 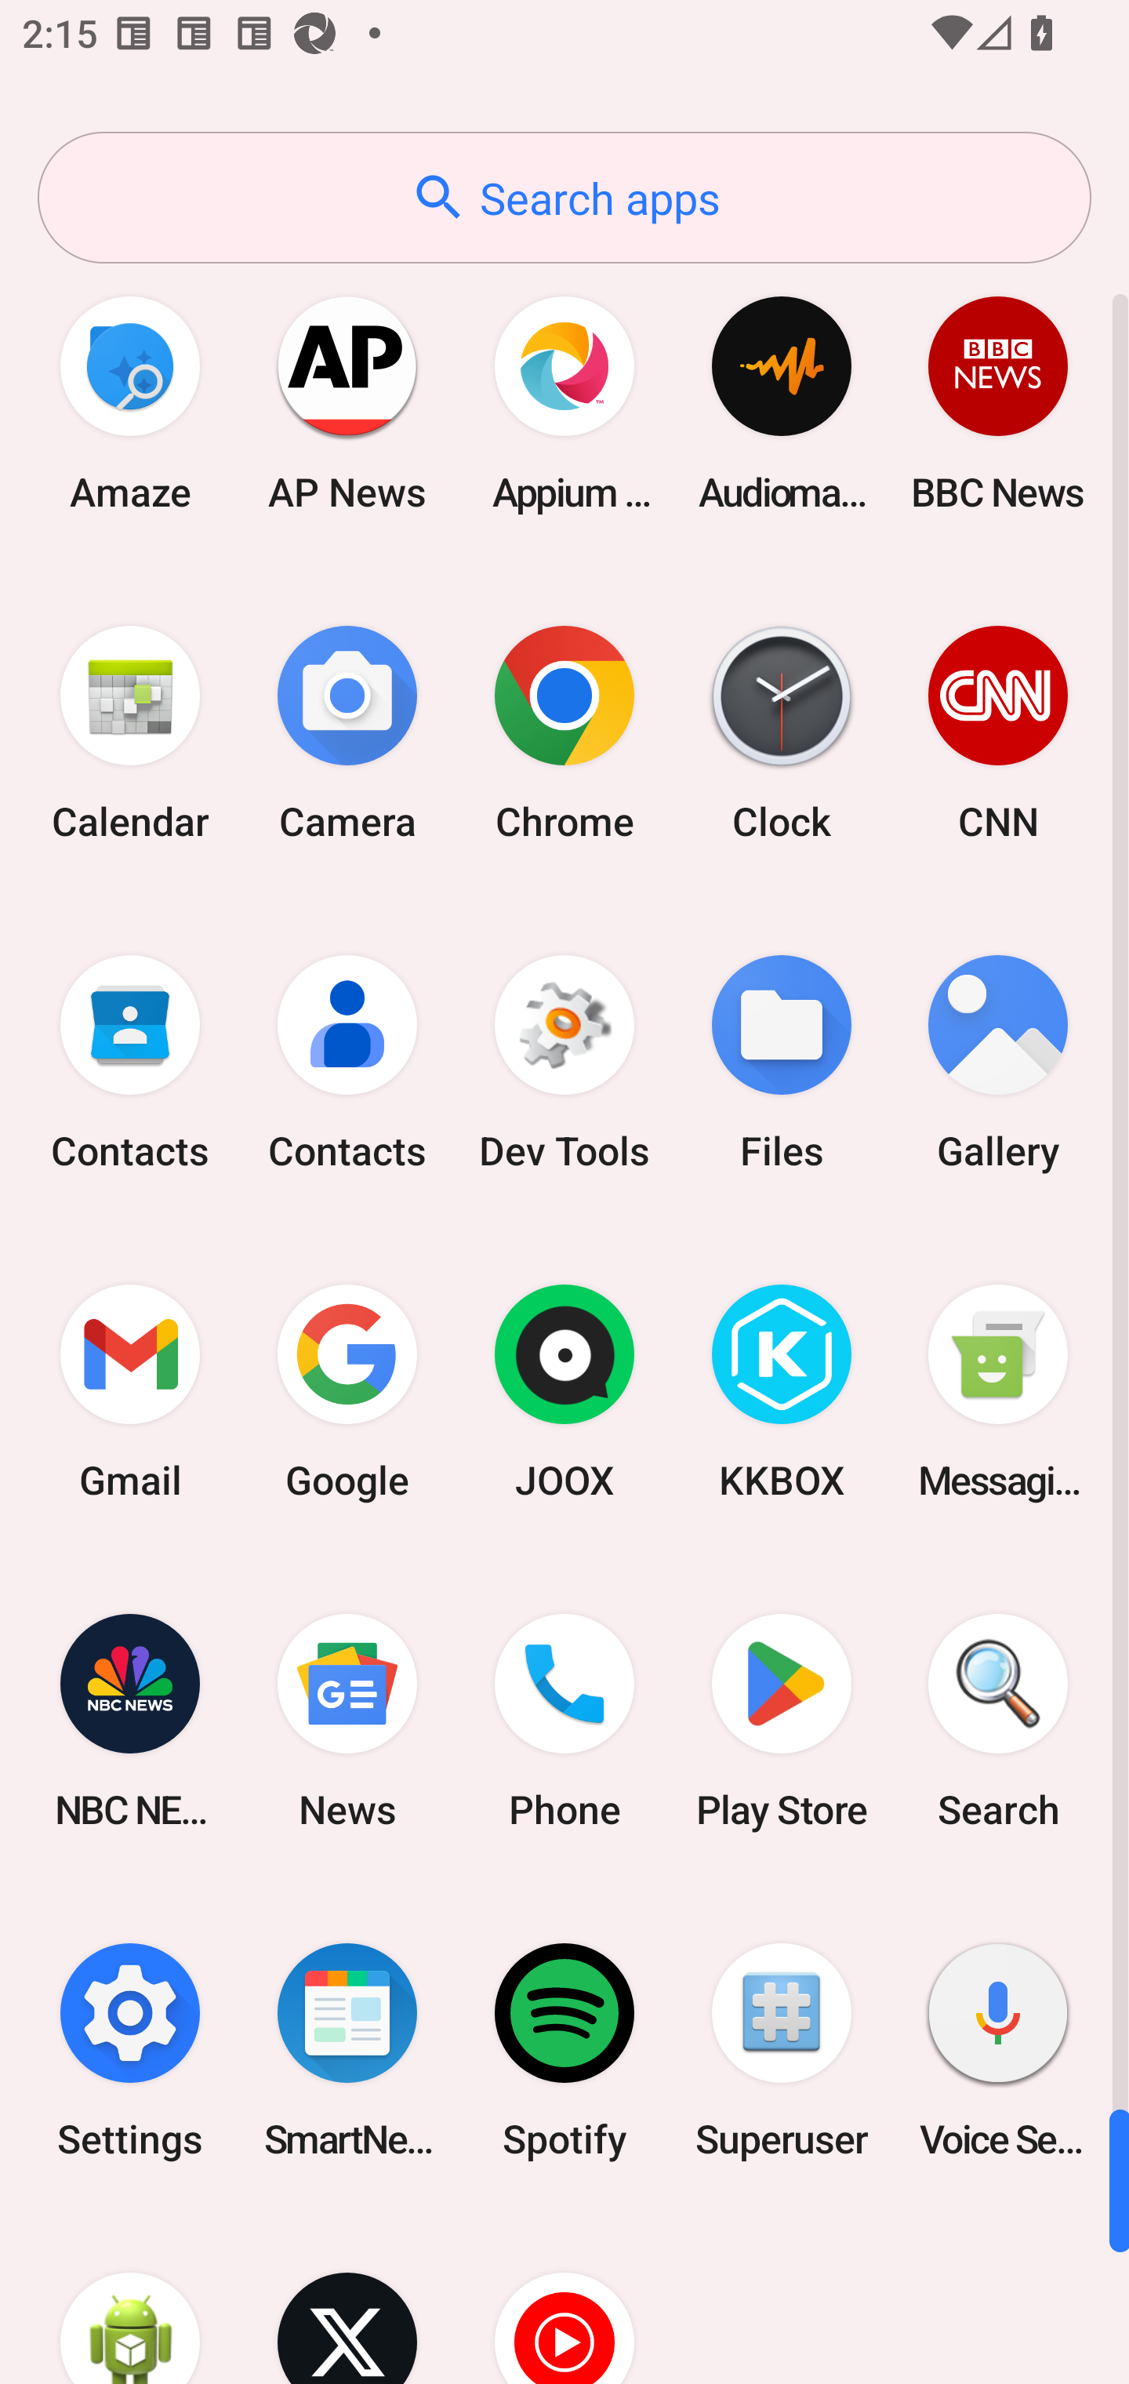 I want to click on BBC News, so click(x=998, y=403).